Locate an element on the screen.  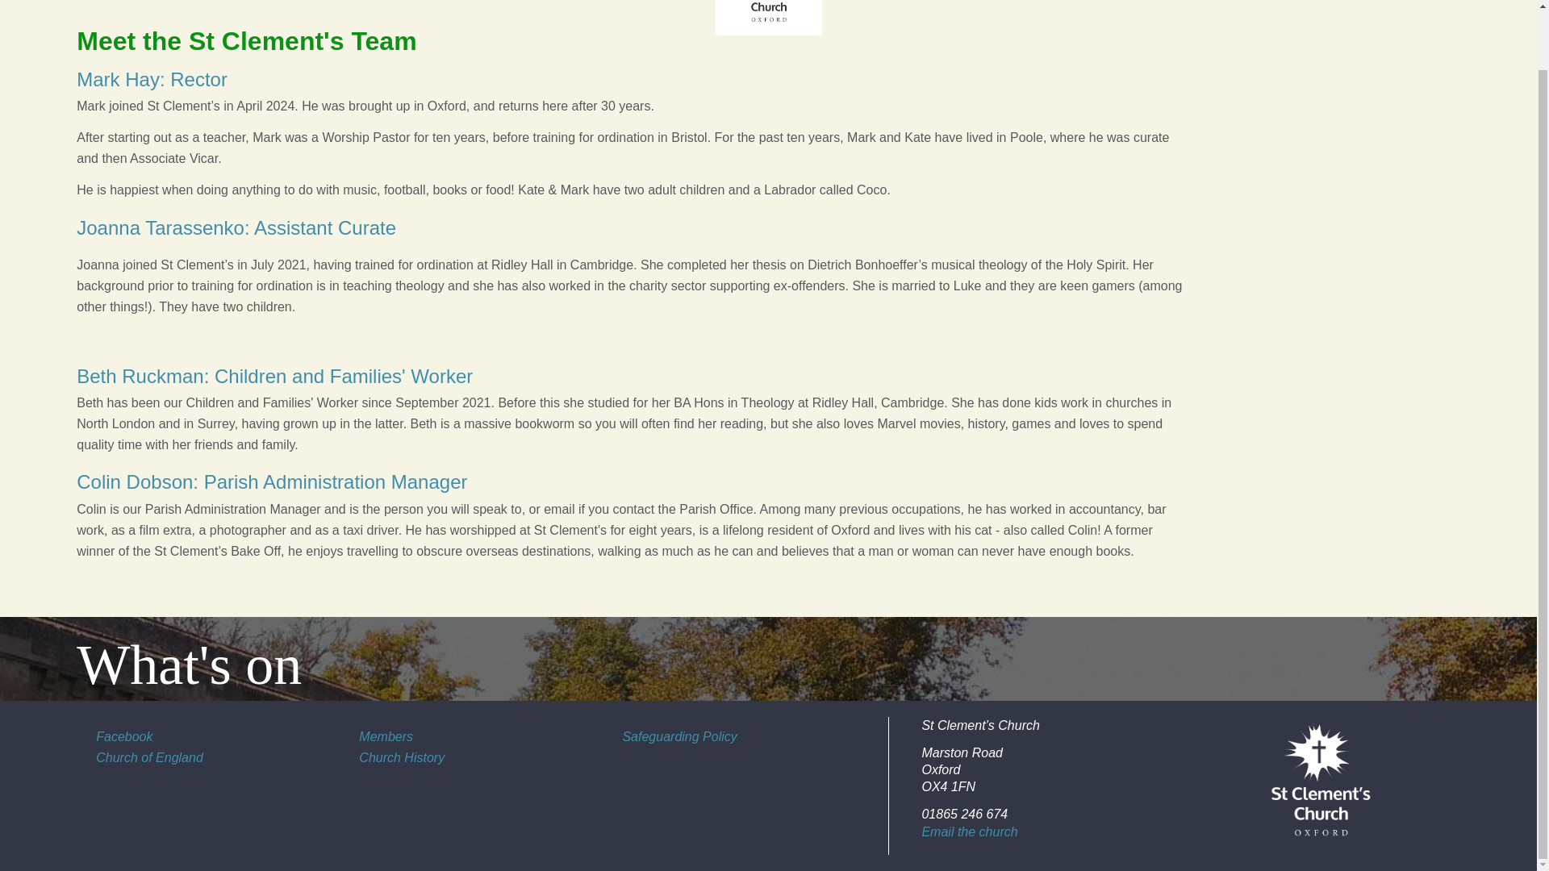
Church of England is located at coordinates (149, 757).